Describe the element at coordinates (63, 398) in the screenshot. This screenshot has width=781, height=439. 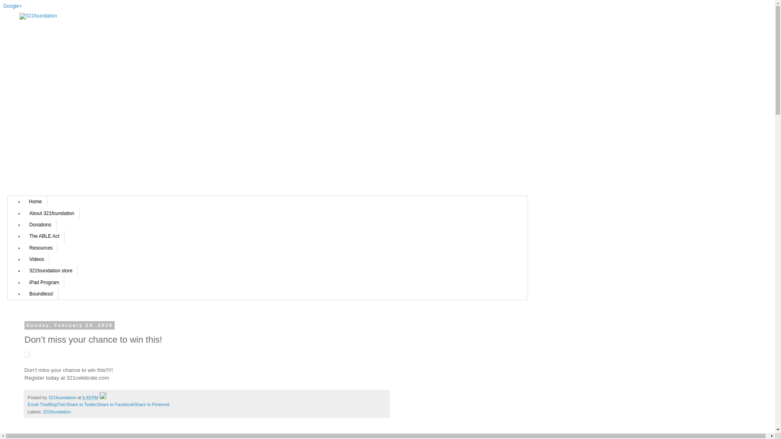
I see `321foundation` at that location.